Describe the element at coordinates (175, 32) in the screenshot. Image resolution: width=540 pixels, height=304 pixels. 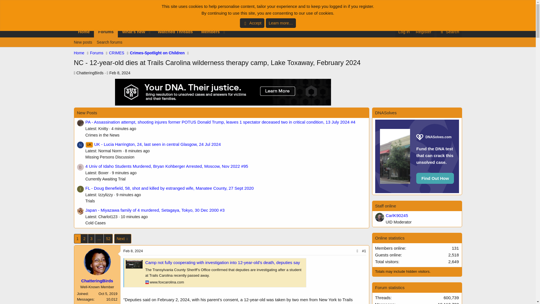
I see `Jul 27, 2024 at 2:29 PM` at that location.